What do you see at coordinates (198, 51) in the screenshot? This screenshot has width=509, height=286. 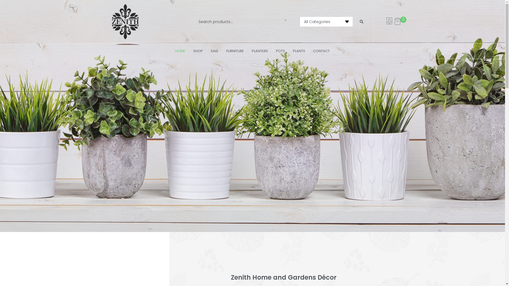 I see `SHOP` at bounding box center [198, 51].